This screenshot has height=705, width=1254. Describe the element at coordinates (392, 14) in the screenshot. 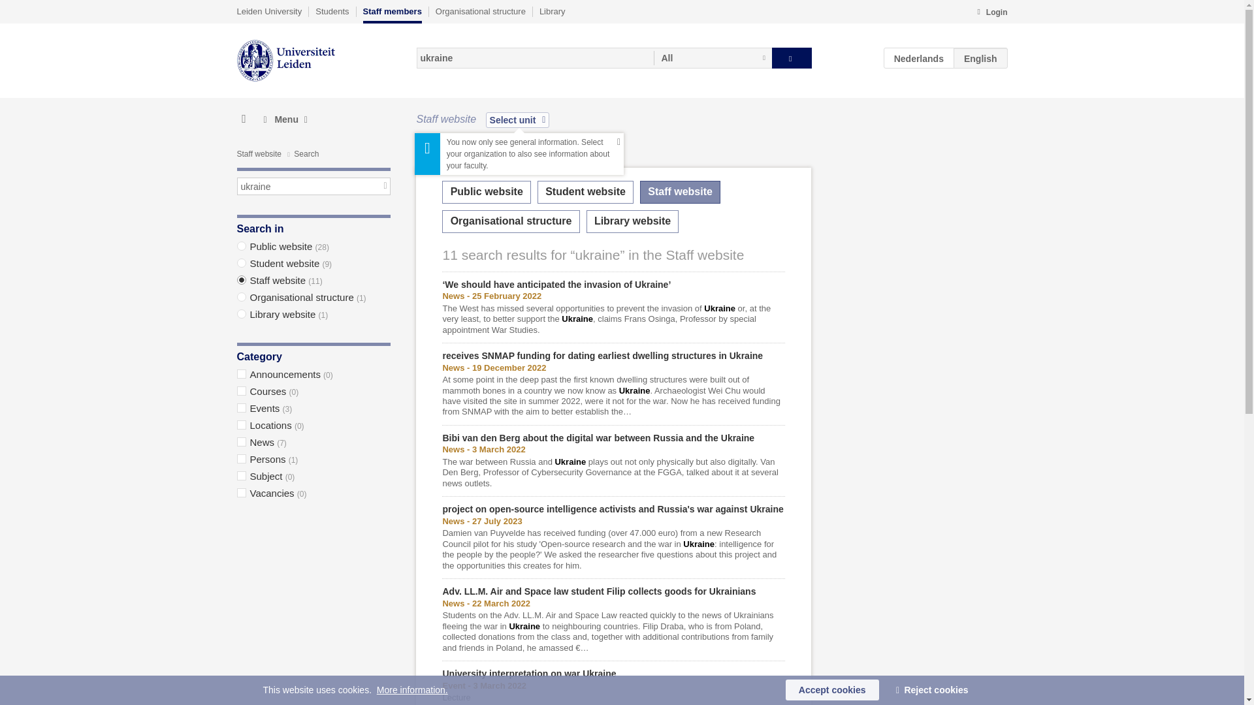

I see `Staff members` at that location.